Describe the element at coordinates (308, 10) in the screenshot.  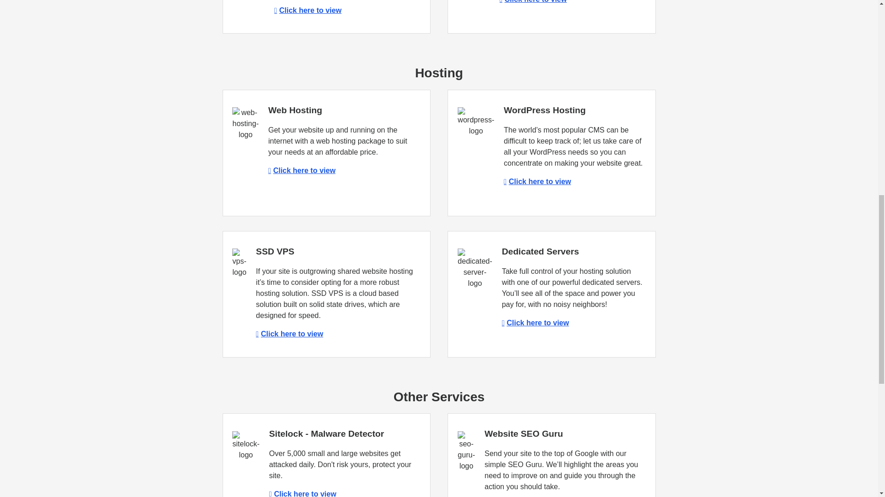
I see `Click here to view` at that location.